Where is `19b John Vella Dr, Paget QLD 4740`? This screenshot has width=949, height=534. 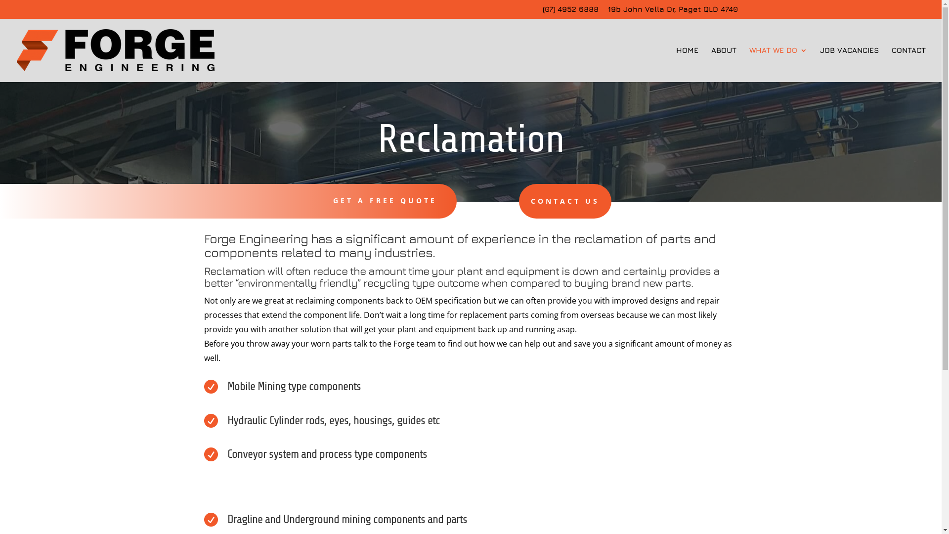
19b John Vella Dr, Paget QLD 4740 is located at coordinates (673, 12).